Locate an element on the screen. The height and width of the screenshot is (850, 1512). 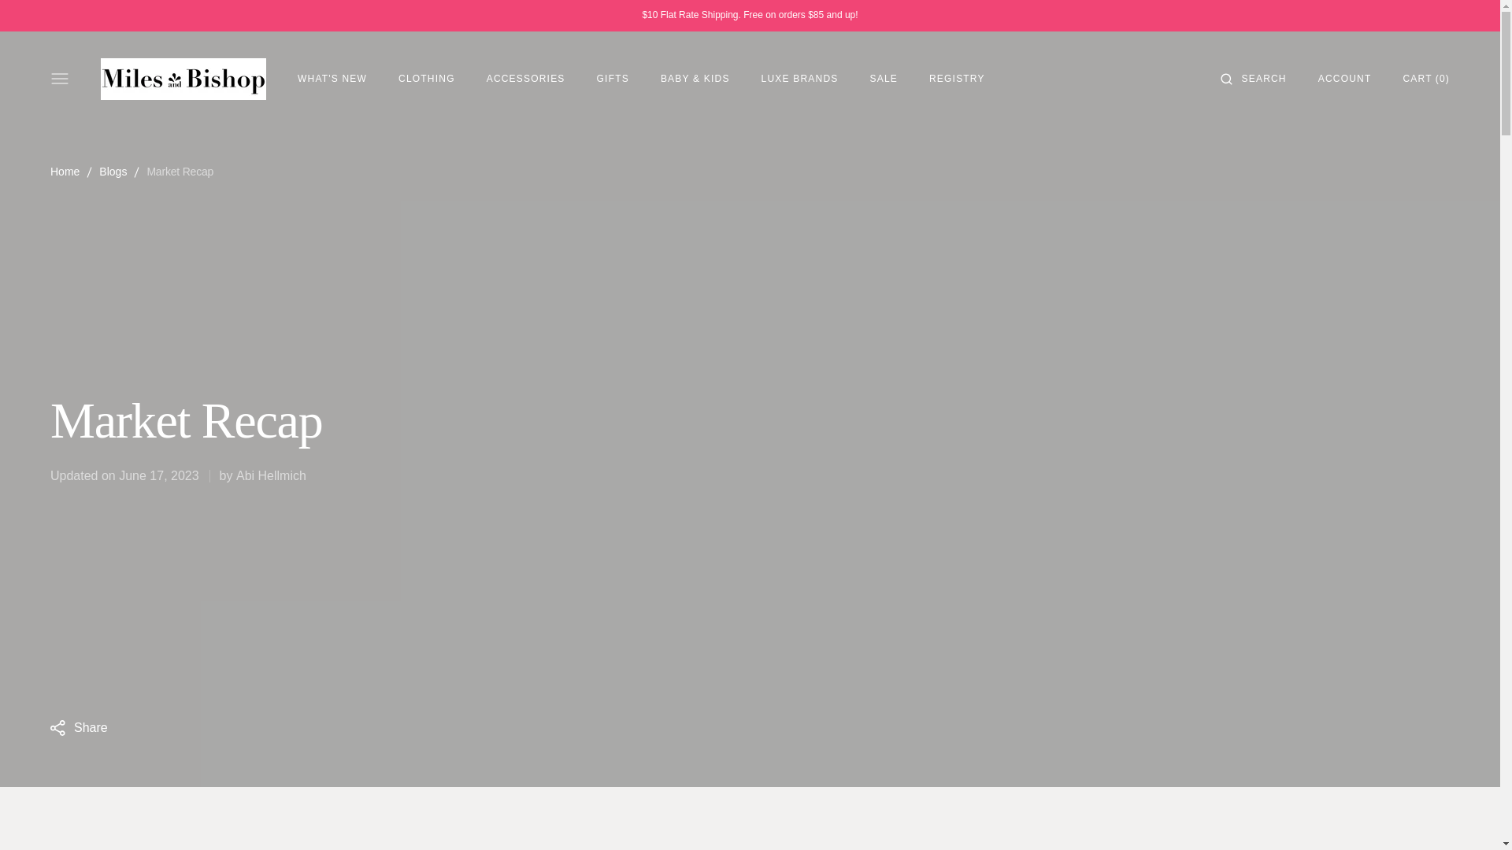
Search is located at coordinates (1263, 78).